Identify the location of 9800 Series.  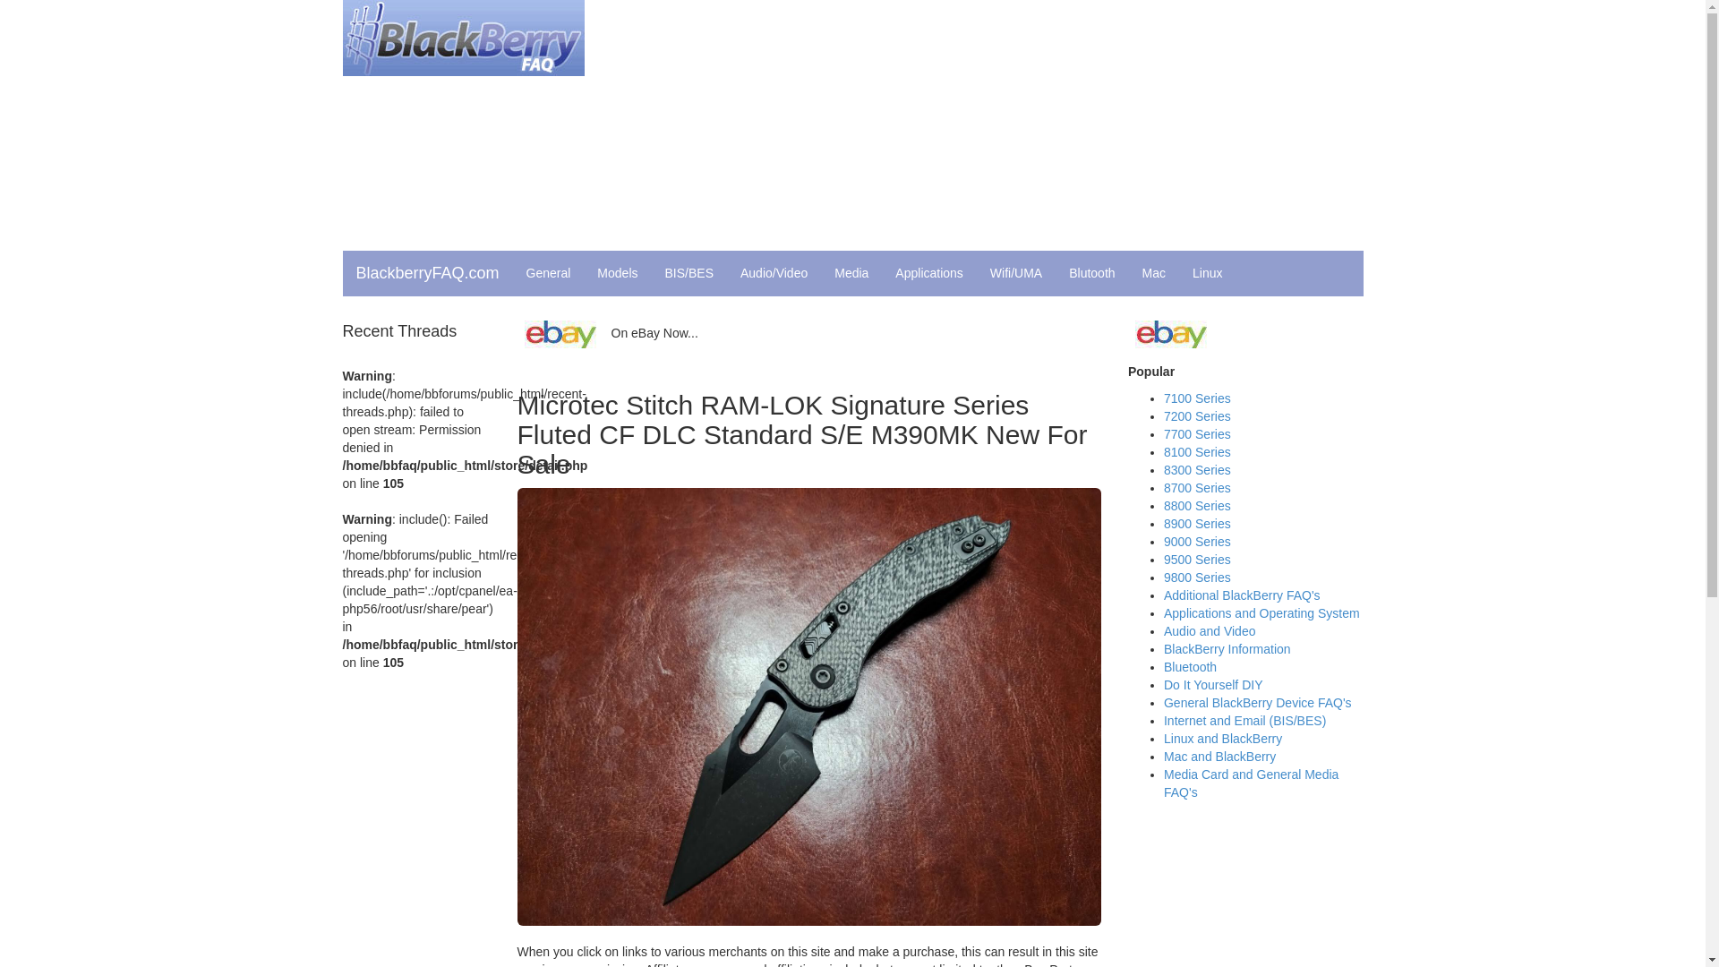
(1196, 578).